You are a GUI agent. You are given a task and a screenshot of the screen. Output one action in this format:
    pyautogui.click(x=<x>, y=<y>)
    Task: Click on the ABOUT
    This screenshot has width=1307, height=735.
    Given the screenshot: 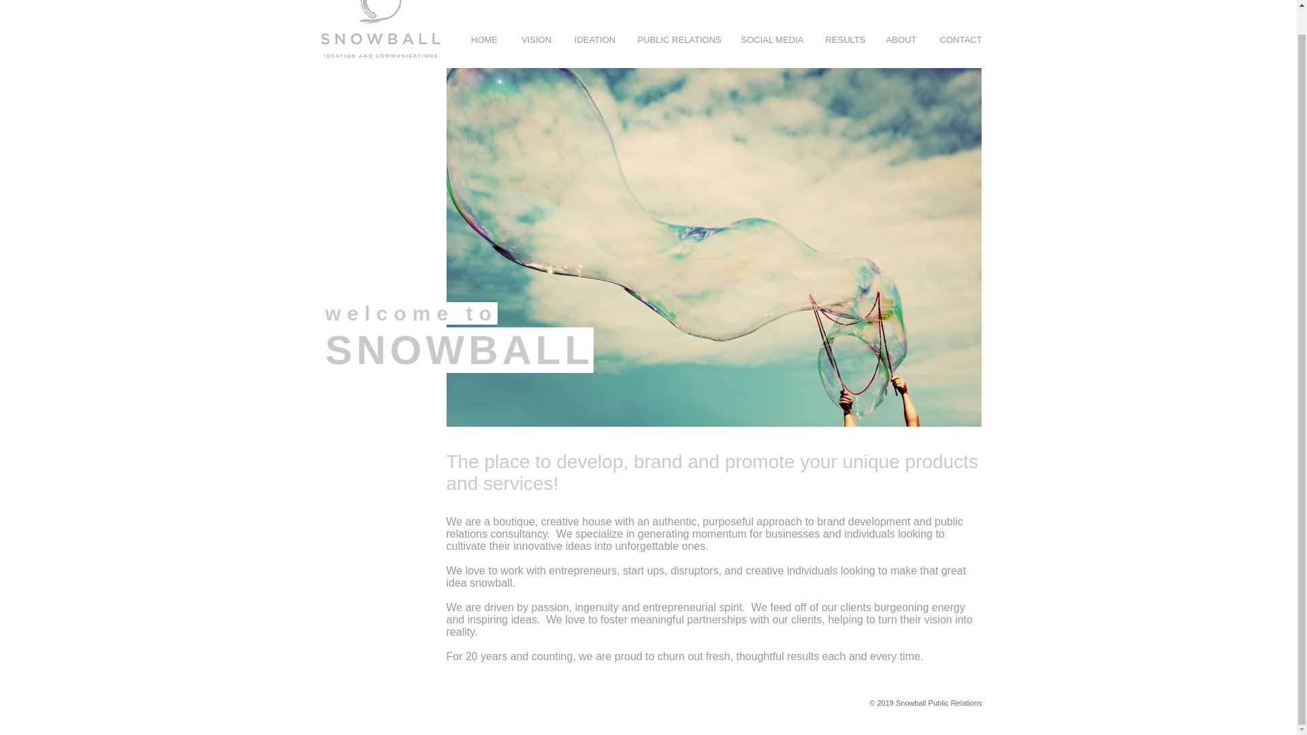 What is the action you would take?
    pyautogui.click(x=901, y=39)
    